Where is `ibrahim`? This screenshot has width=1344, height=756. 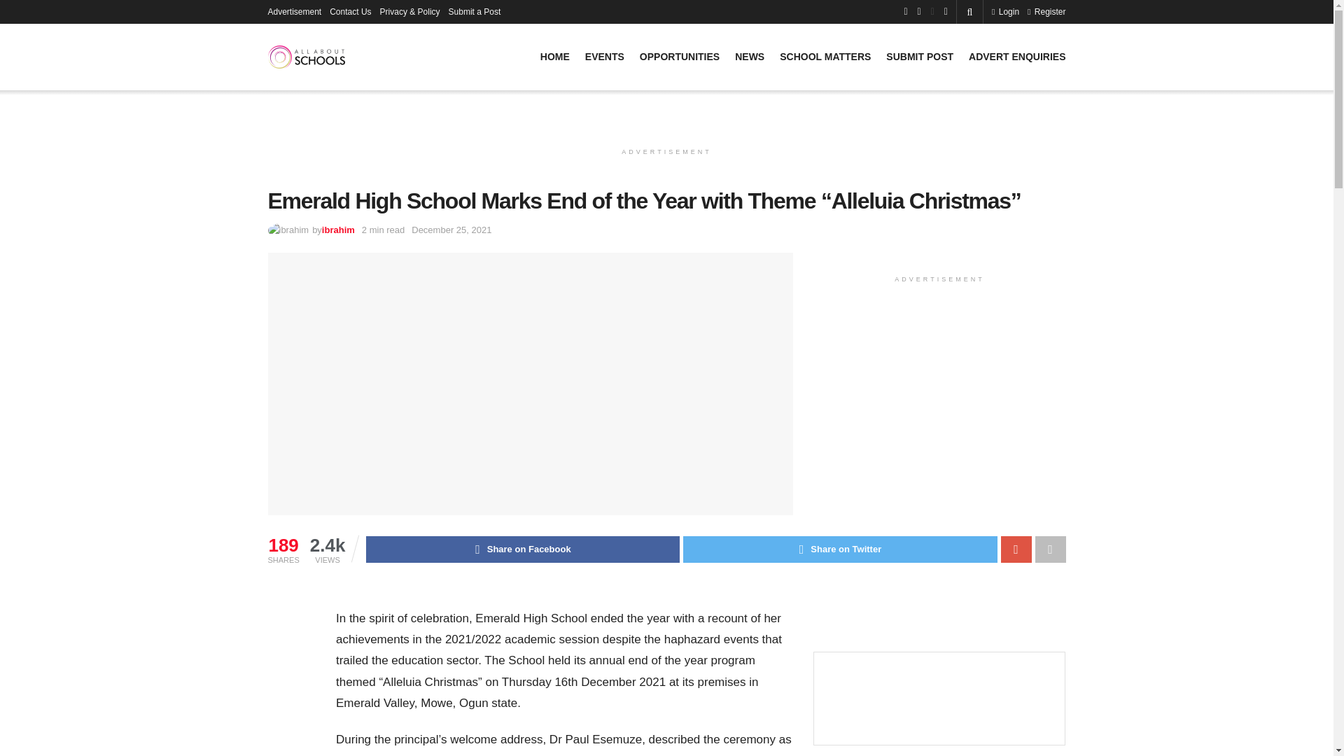 ibrahim is located at coordinates (338, 230).